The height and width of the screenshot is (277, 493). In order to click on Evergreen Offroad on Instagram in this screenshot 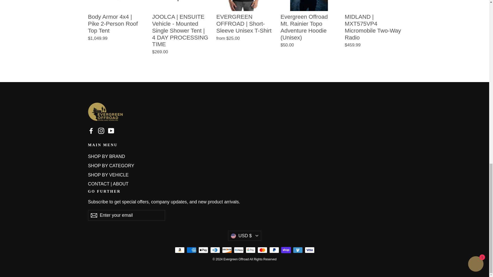, I will do `click(101, 131)`.